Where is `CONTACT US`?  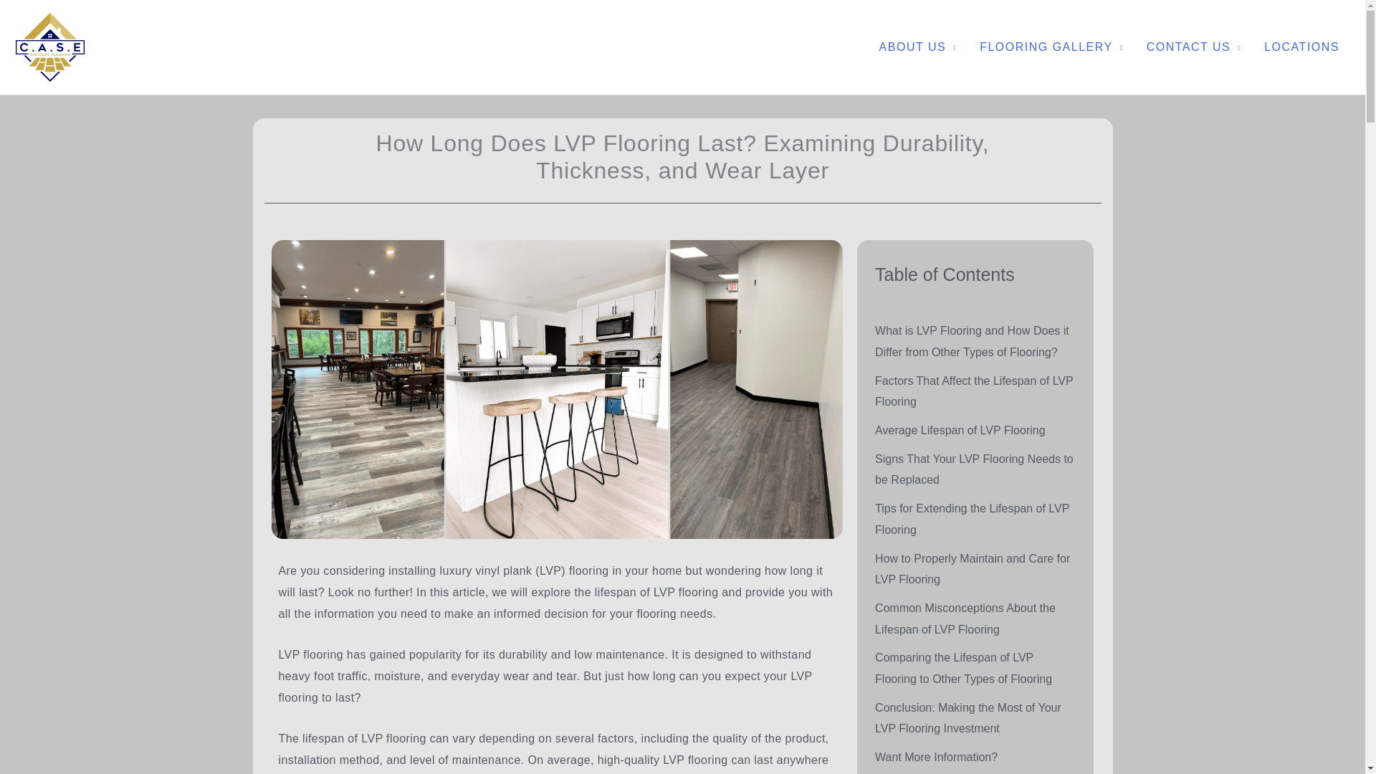 CONTACT US is located at coordinates (1194, 47).